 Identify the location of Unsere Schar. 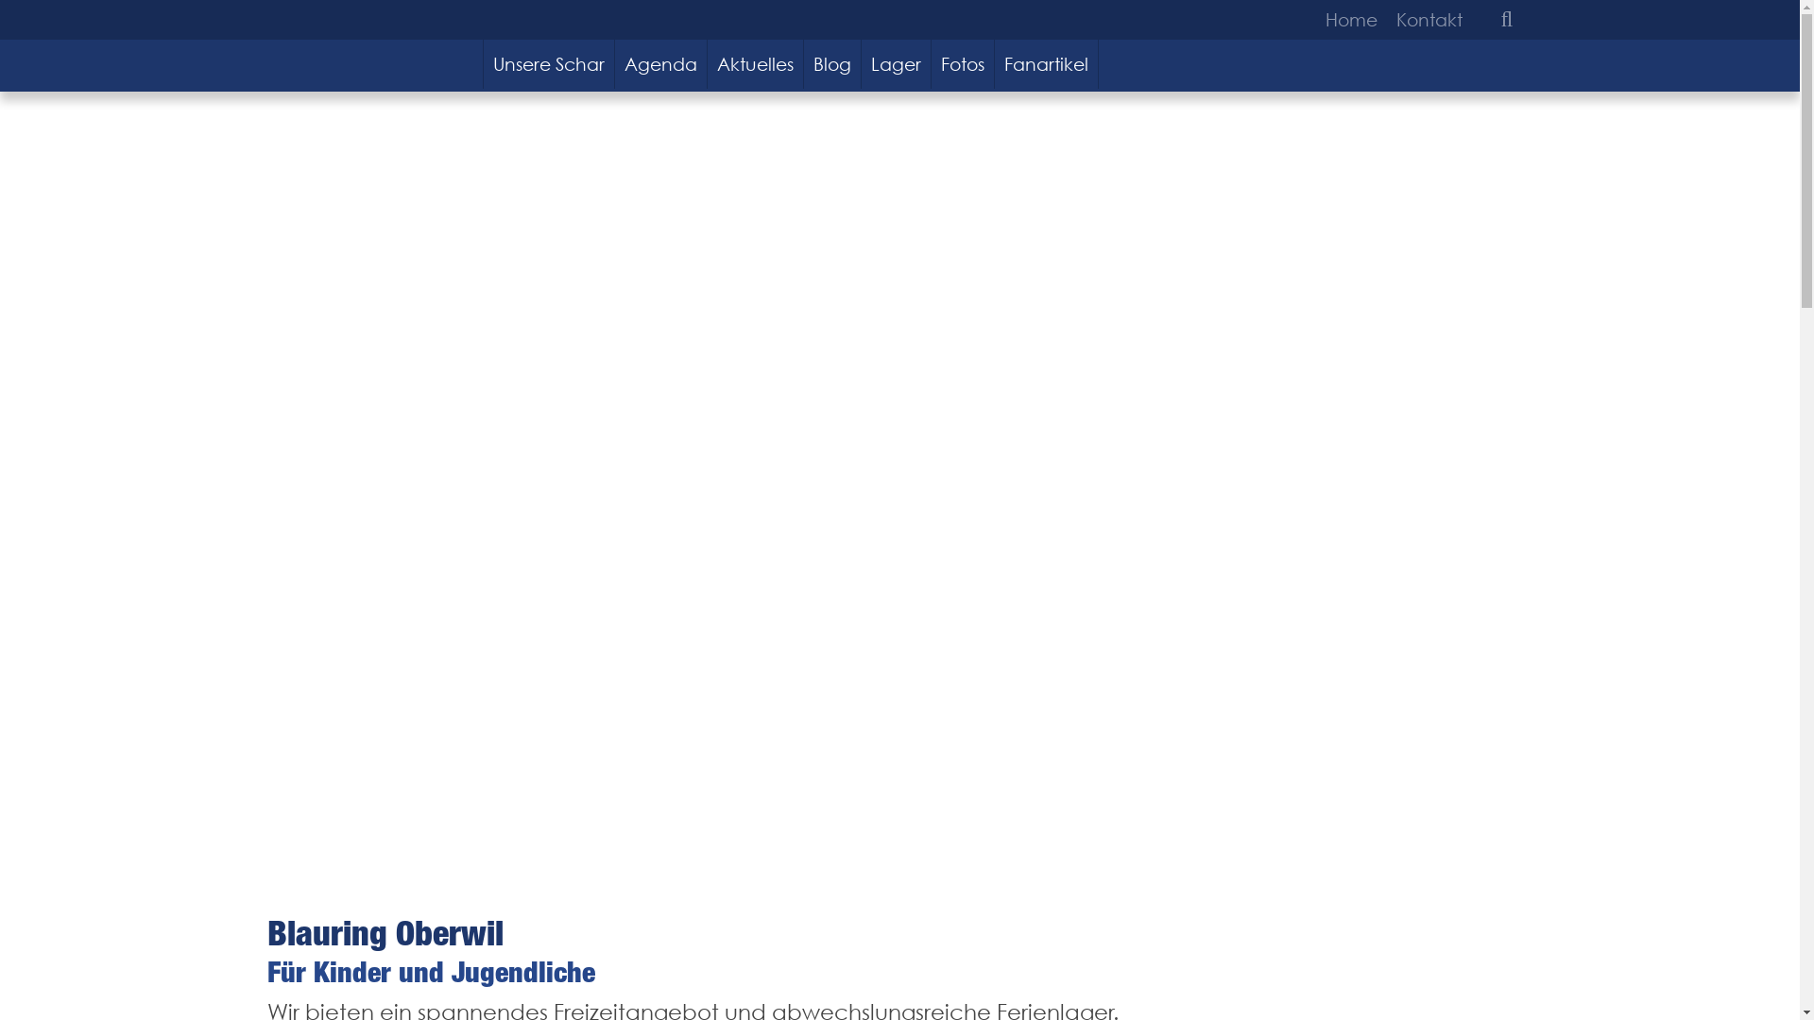
(549, 64).